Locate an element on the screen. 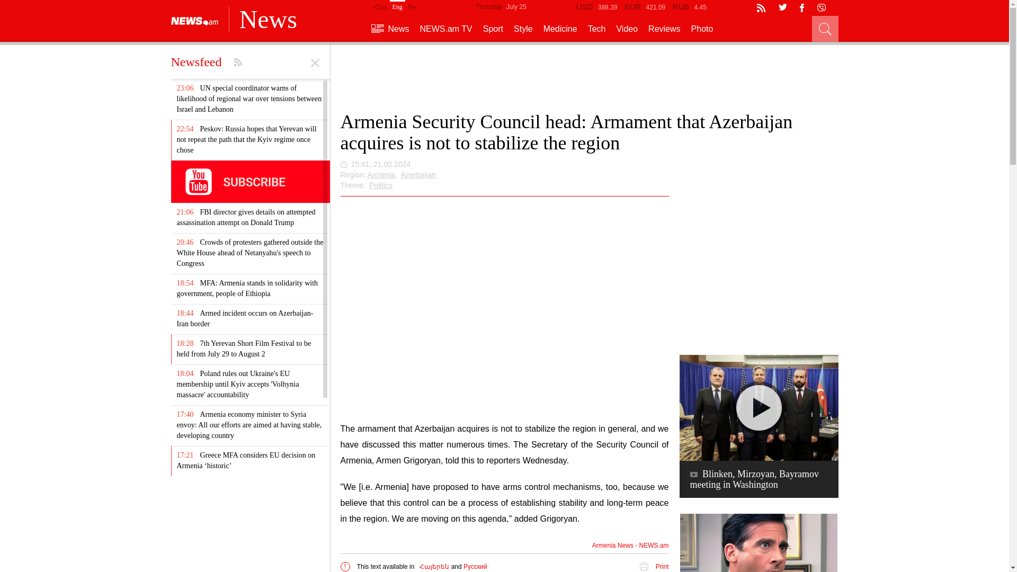  Tech is located at coordinates (596, 29).